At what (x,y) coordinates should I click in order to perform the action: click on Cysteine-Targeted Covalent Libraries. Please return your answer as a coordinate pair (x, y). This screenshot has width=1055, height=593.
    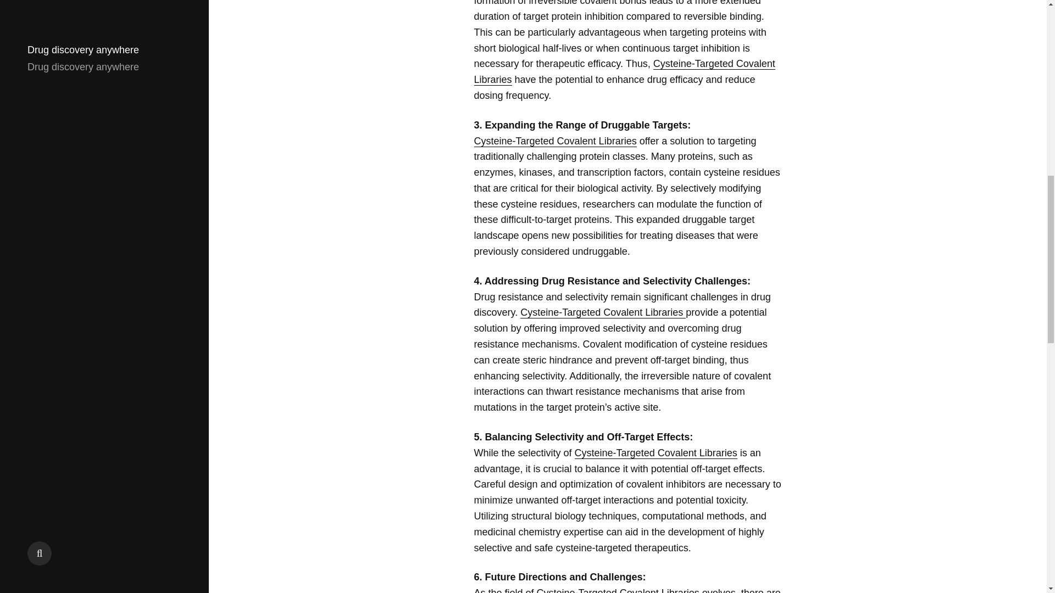
    Looking at the image, I should click on (617, 590).